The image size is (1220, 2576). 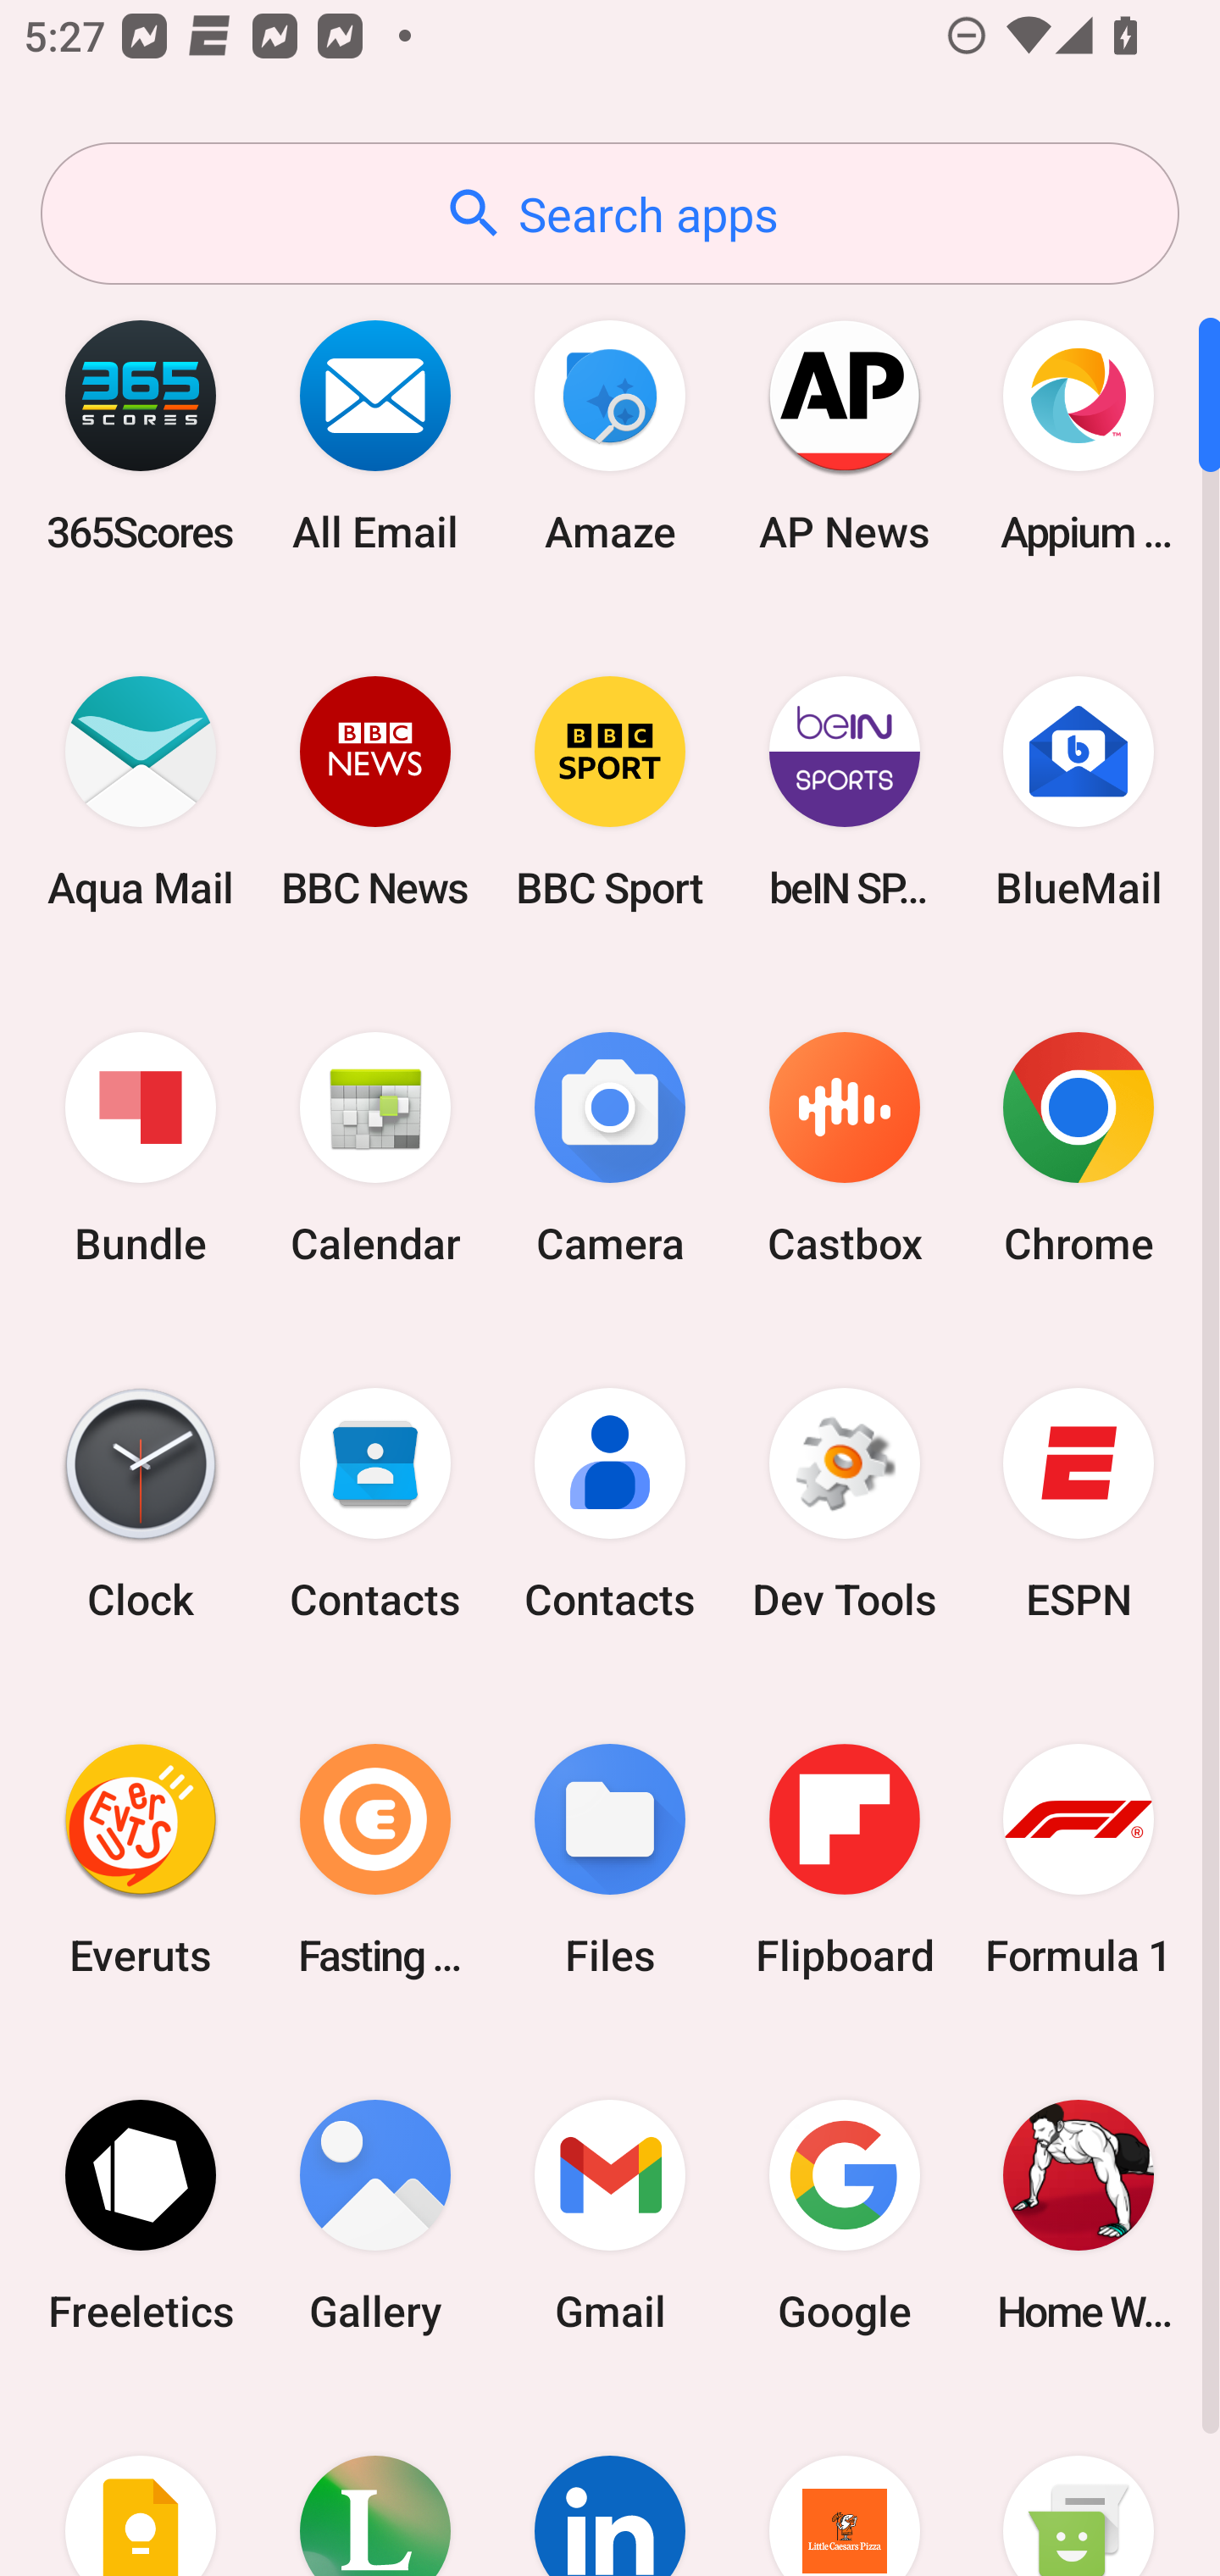 What do you see at coordinates (1079, 2484) in the screenshot?
I see `Messaging` at bounding box center [1079, 2484].